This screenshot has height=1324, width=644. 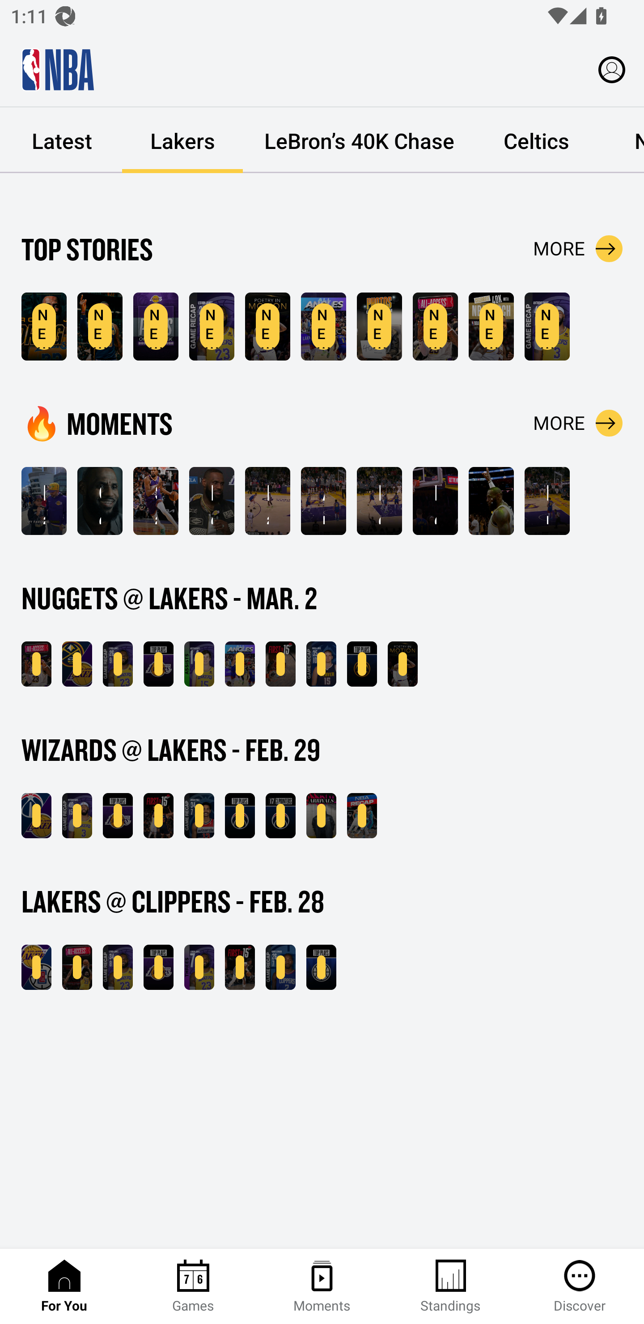 What do you see at coordinates (612, 69) in the screenshot?
I see `Profile` at bounding box center [612, 69].